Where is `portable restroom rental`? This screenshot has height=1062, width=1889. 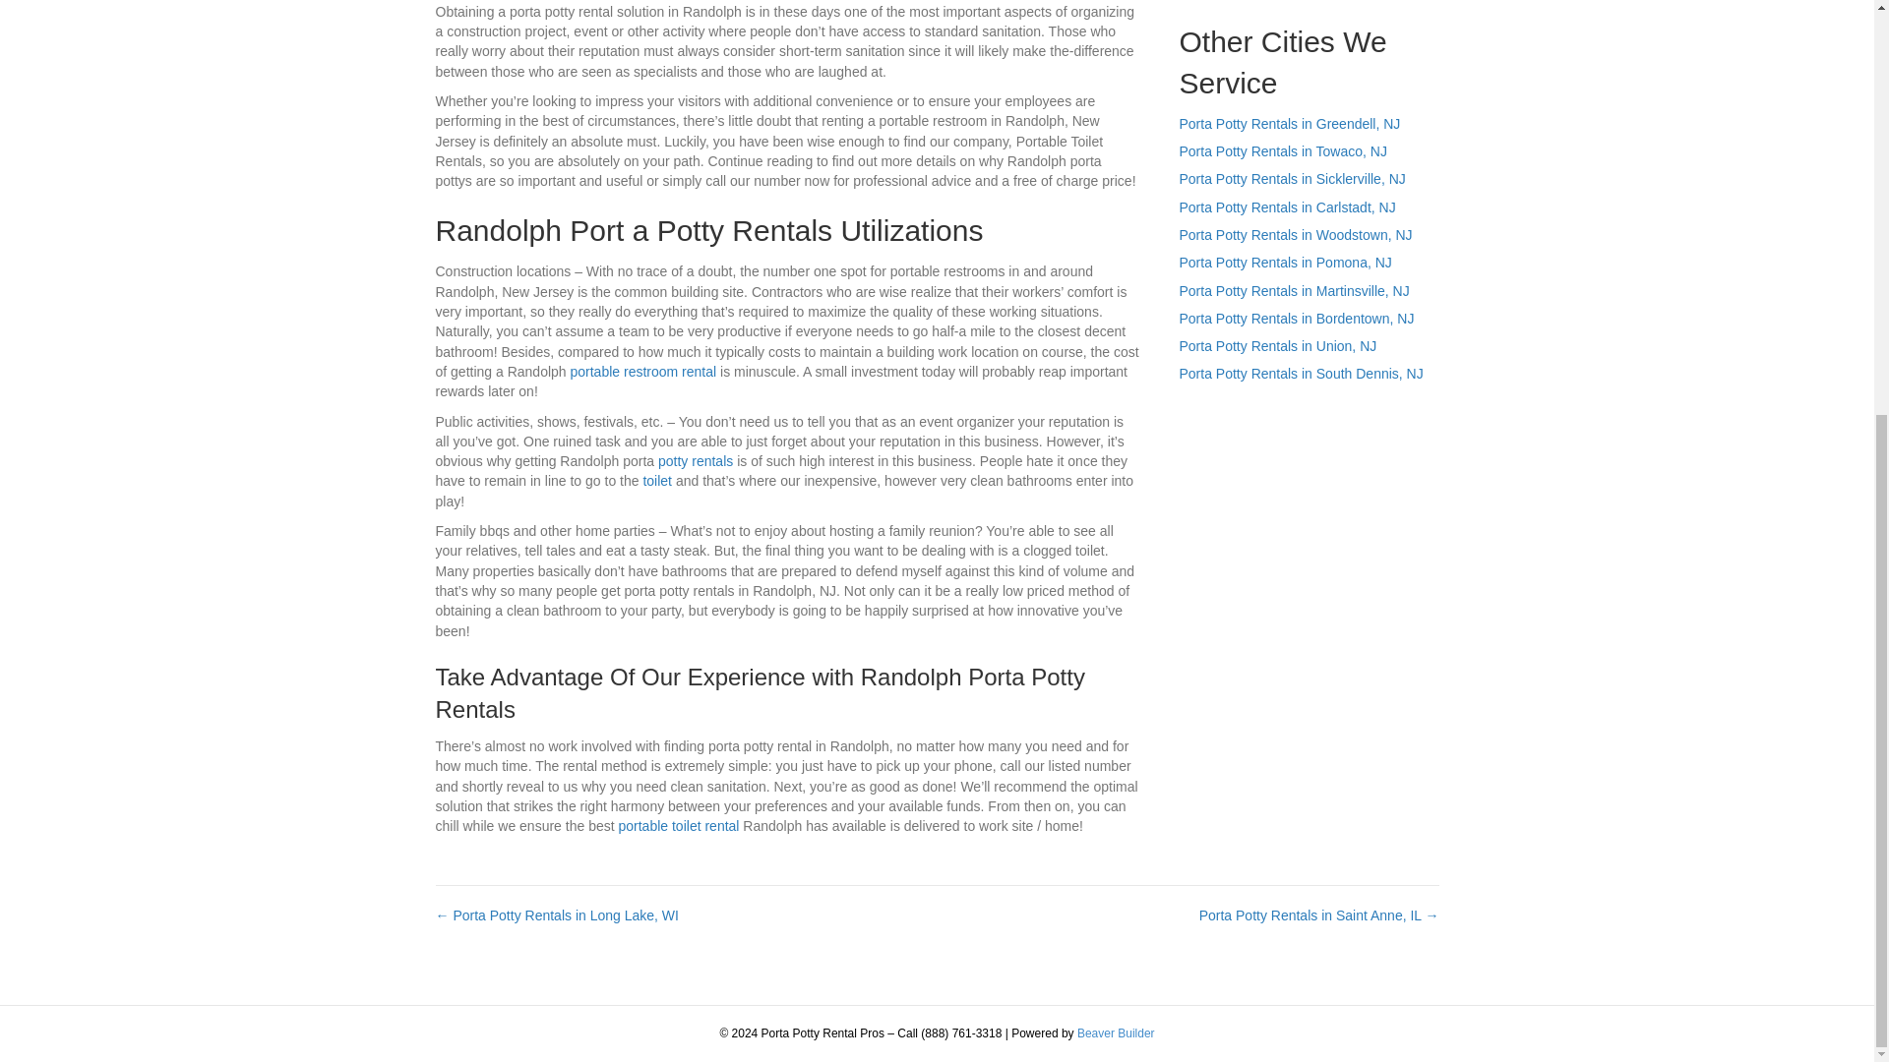
portable restroom rental is located at coordinates (643, 372).